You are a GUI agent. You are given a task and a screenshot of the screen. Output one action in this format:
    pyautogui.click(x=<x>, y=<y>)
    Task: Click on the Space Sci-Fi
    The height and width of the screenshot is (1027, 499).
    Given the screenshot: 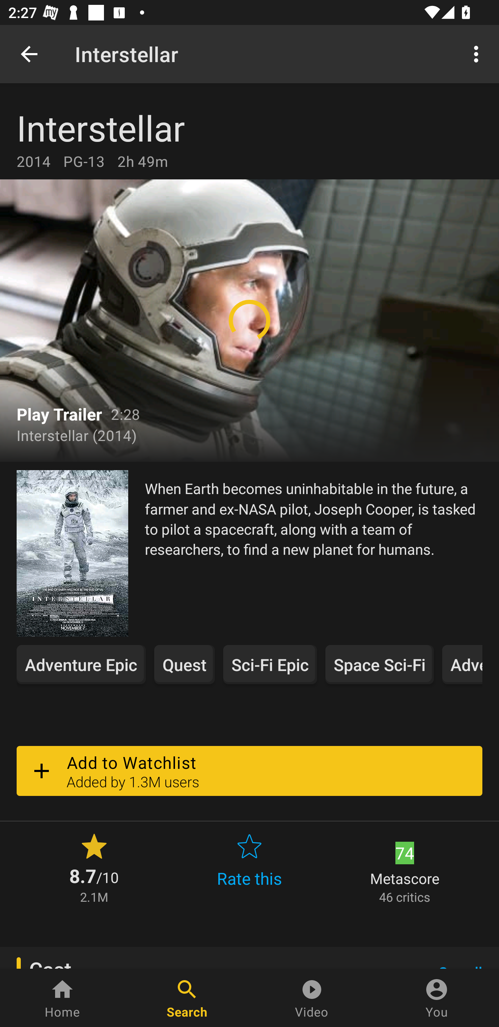 What is the action you would take?
    pyautogui.click(x=379, y=664)
    